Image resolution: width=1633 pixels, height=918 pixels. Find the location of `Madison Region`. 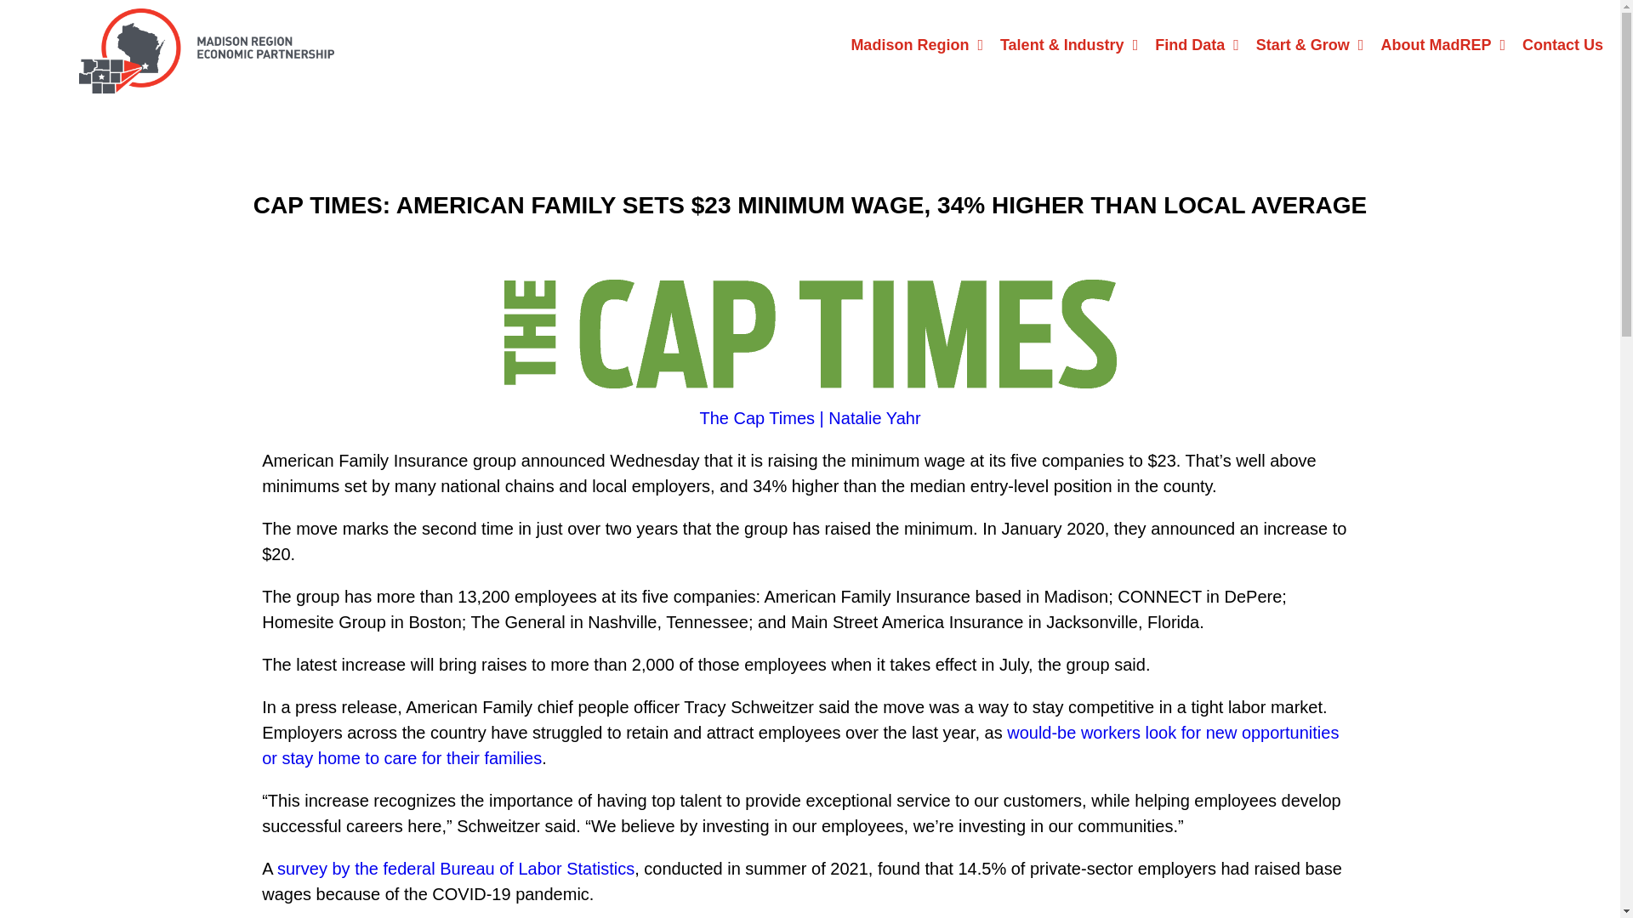

Madison Region is located at coordinates (917, 44).